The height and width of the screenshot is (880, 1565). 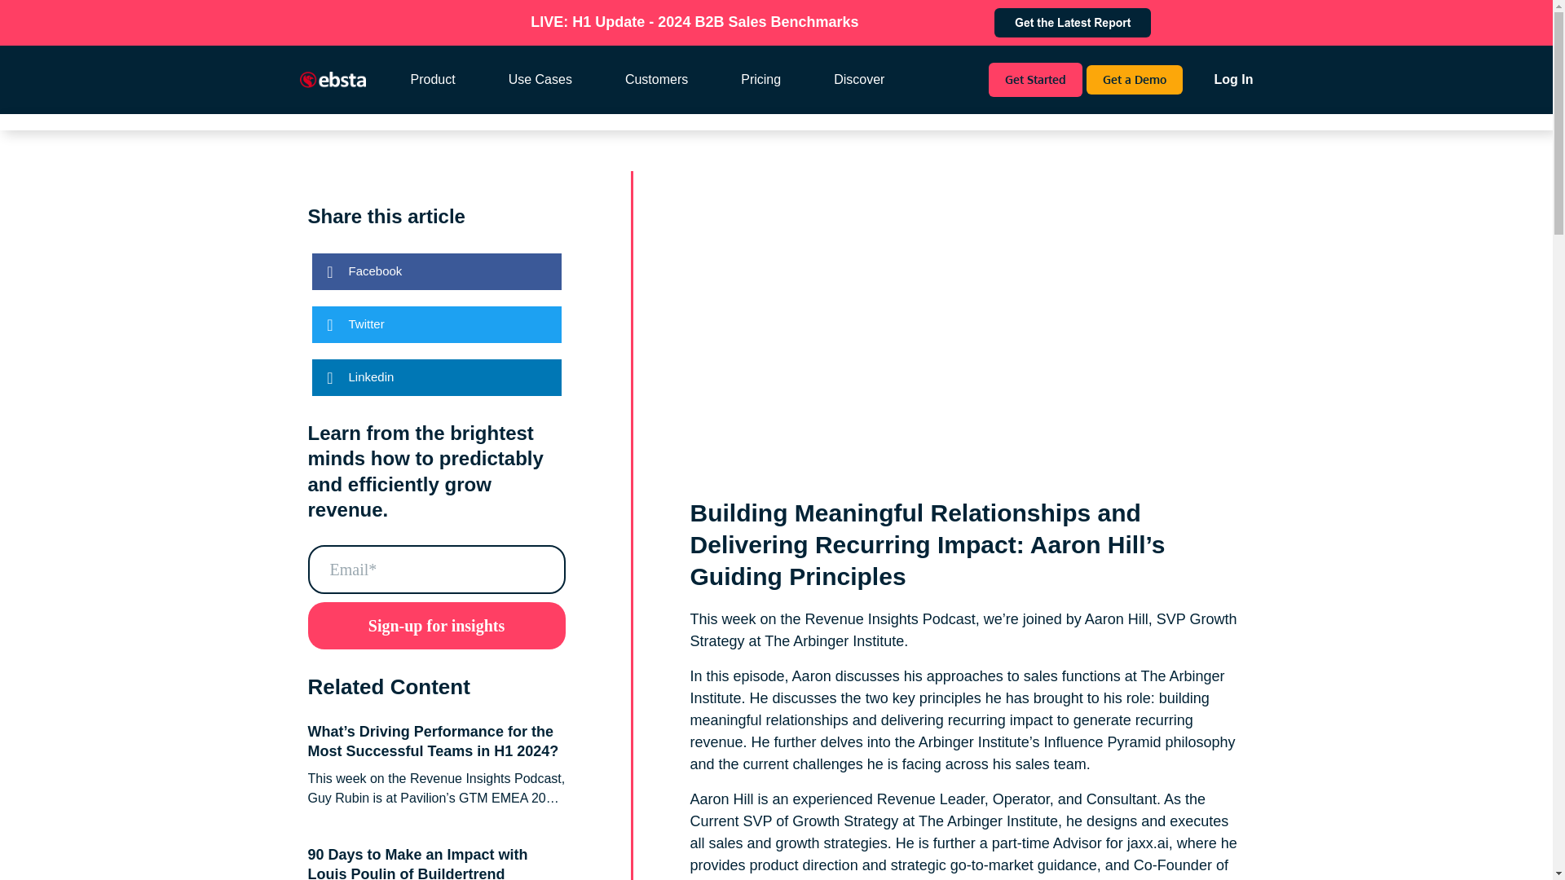 I want to click on Product, so click(x=447, y=79).